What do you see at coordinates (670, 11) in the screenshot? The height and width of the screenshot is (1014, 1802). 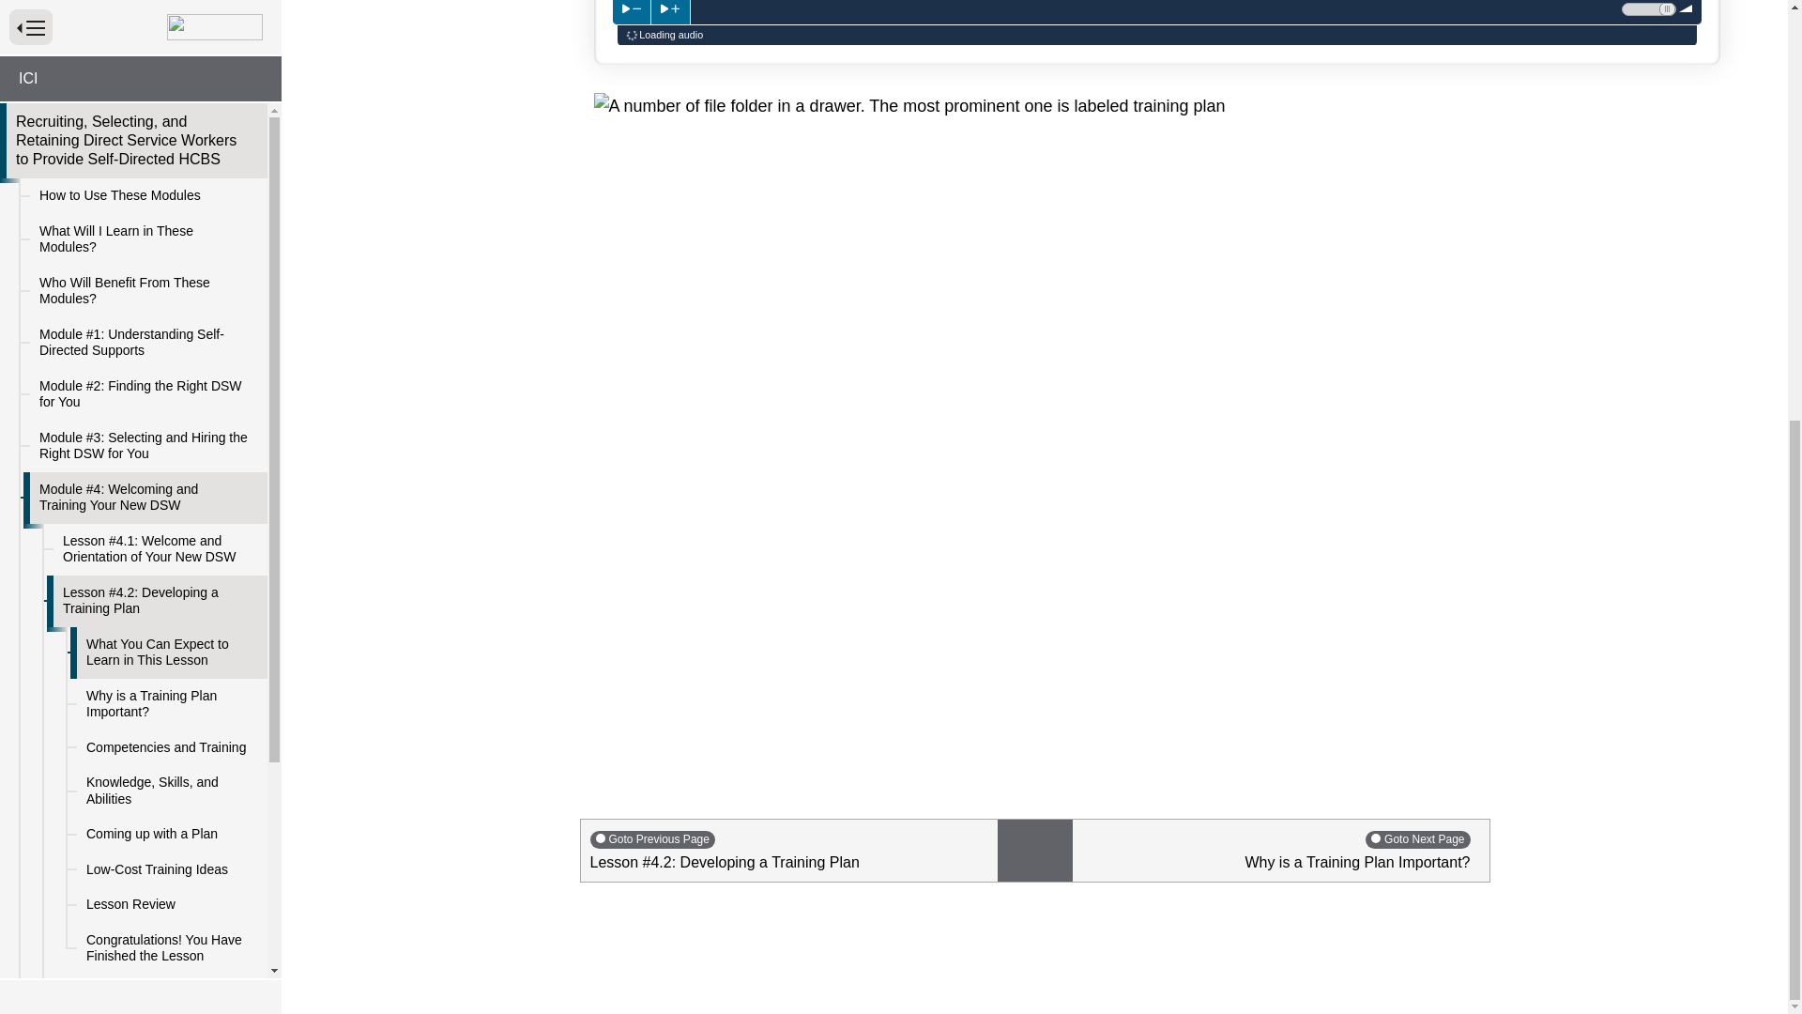 I see `Press to speed up playback` at bounding box center [670, 11].